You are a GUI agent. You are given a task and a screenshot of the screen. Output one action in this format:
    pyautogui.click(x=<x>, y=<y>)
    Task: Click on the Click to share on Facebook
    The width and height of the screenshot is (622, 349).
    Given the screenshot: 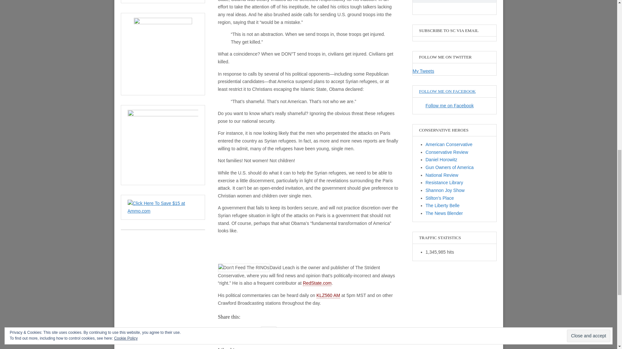 What is the action you would take?
    pyautogui.click(x=220, y=330)
    